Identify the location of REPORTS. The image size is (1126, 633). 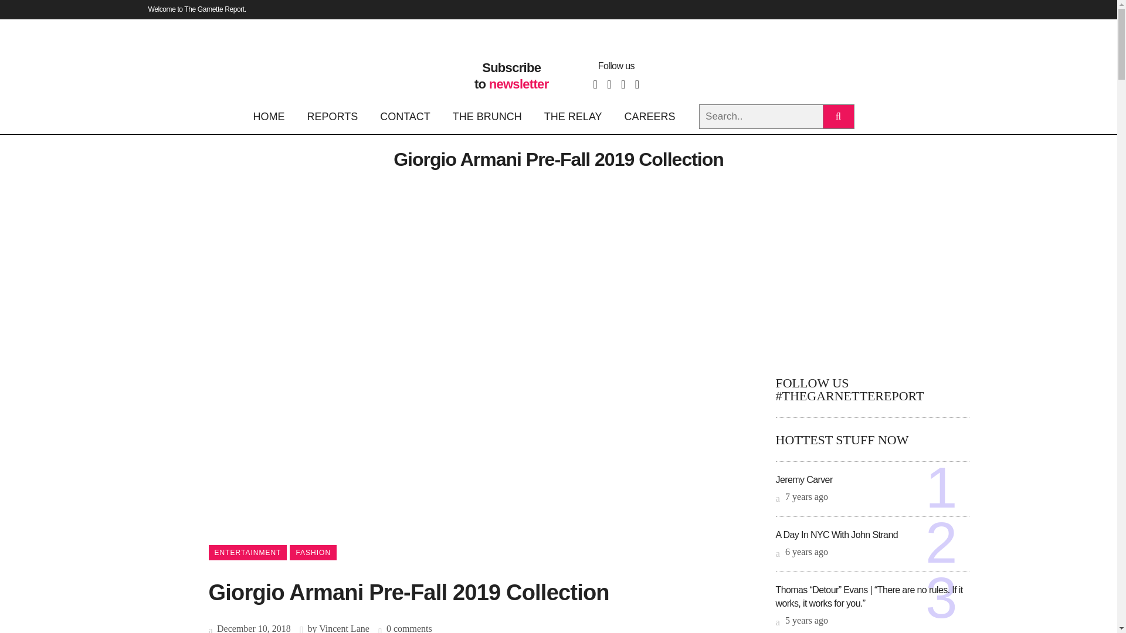
(332, 116).